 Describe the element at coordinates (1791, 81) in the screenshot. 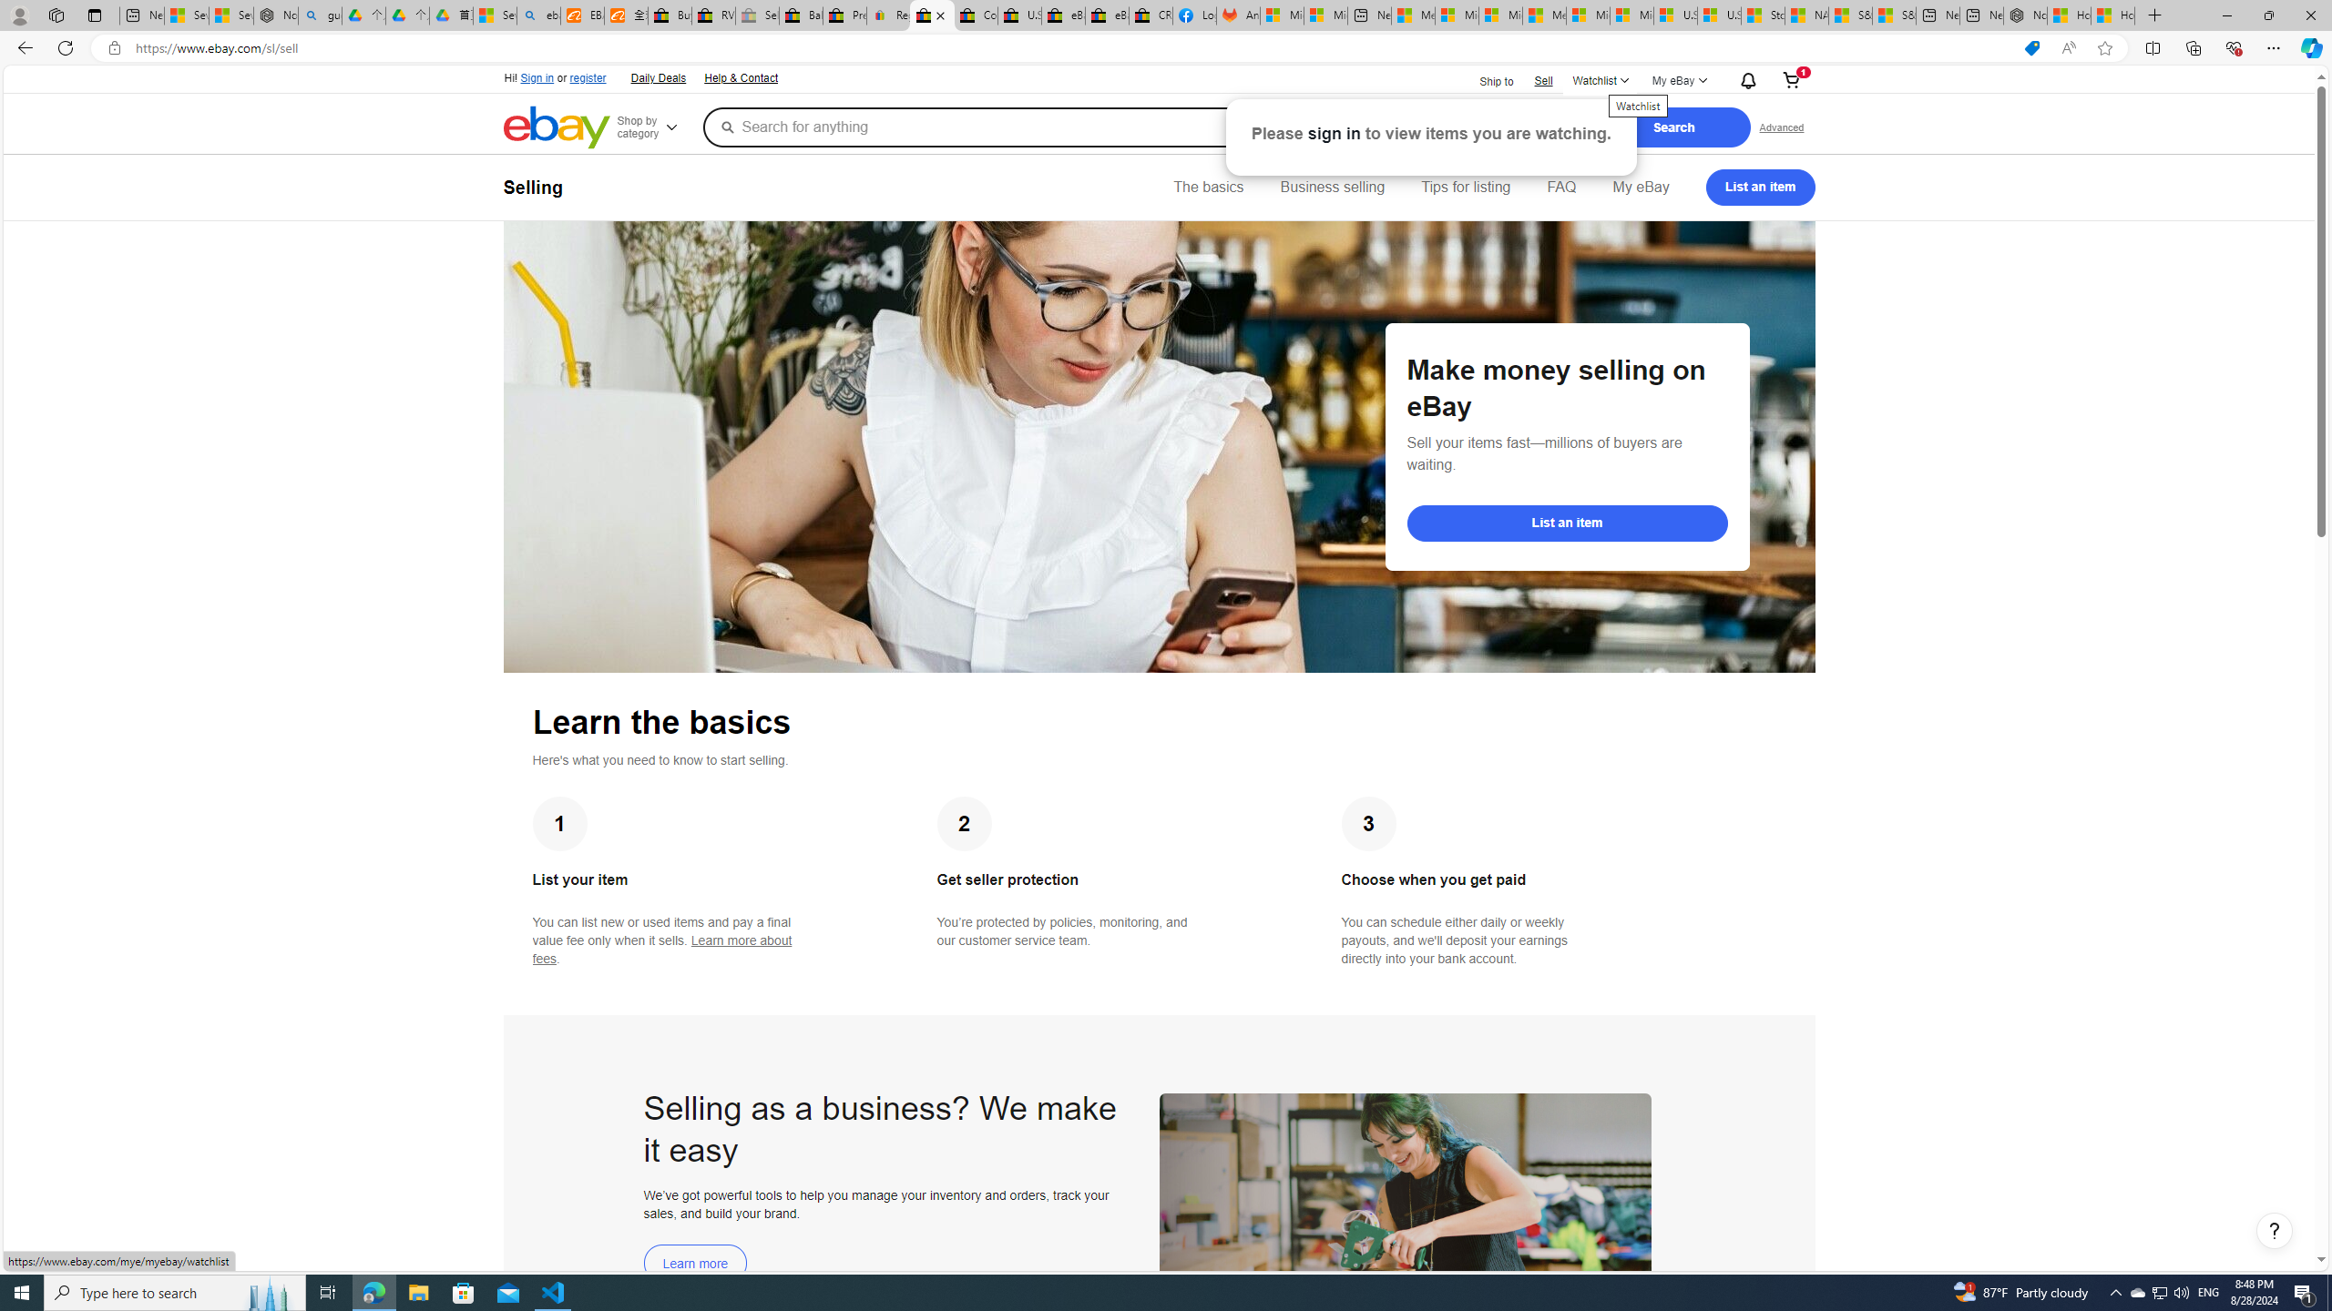

I see `Your shopping cart contains 1 item` at that location.